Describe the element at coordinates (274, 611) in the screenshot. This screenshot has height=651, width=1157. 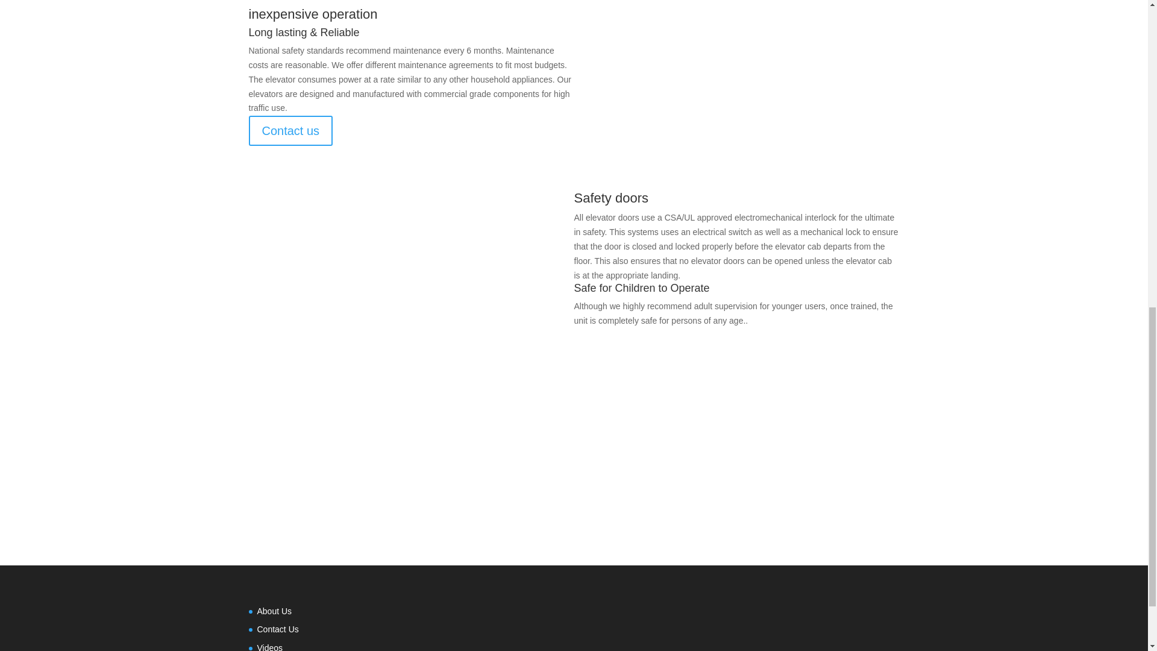
I see `About Us` at that location.